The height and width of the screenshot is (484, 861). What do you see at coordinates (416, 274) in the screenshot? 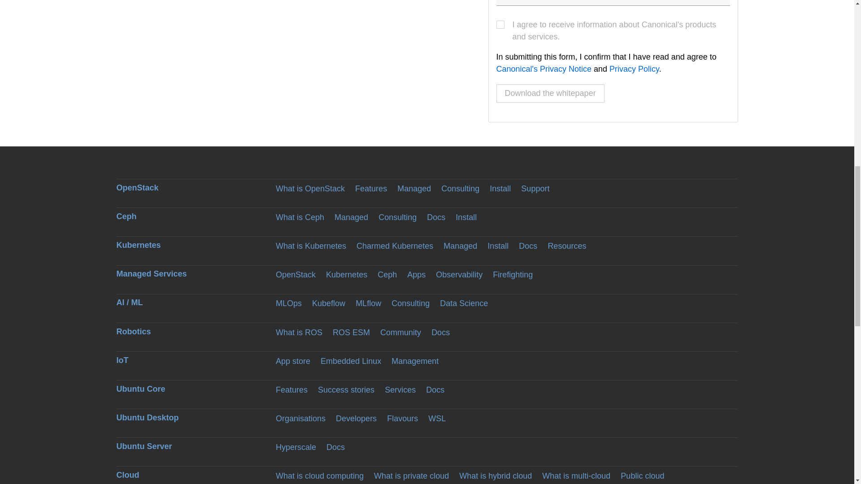
I see `Apps` at bounding box center [416, 274].